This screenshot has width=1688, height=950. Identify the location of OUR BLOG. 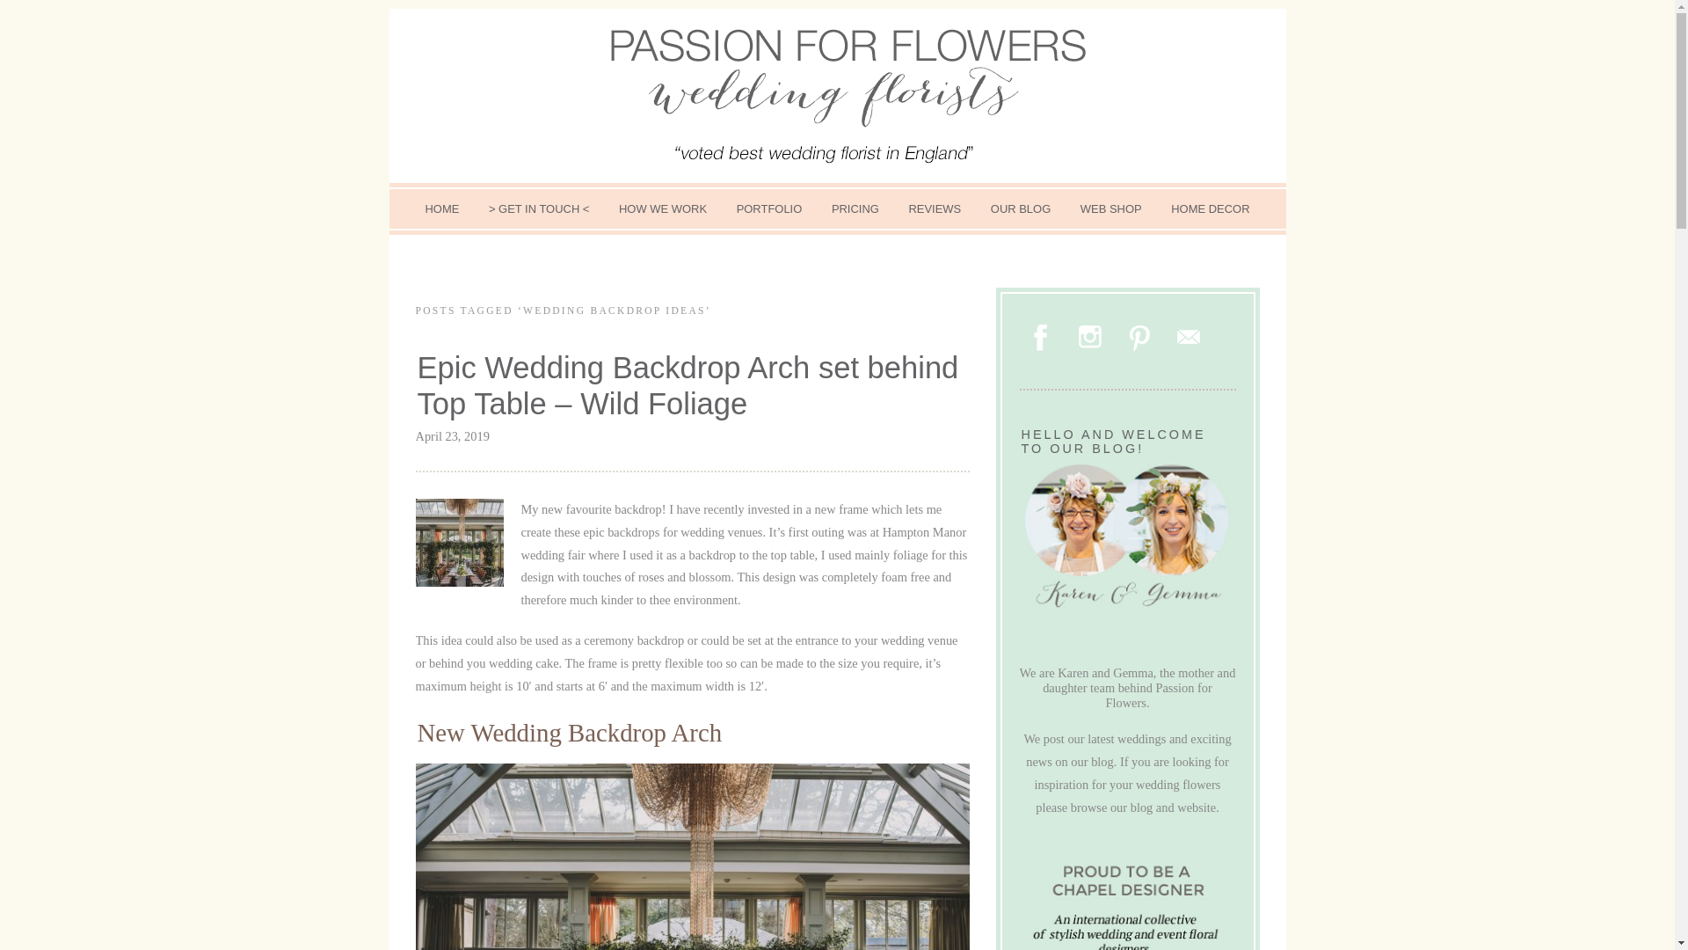
(1020, 208).